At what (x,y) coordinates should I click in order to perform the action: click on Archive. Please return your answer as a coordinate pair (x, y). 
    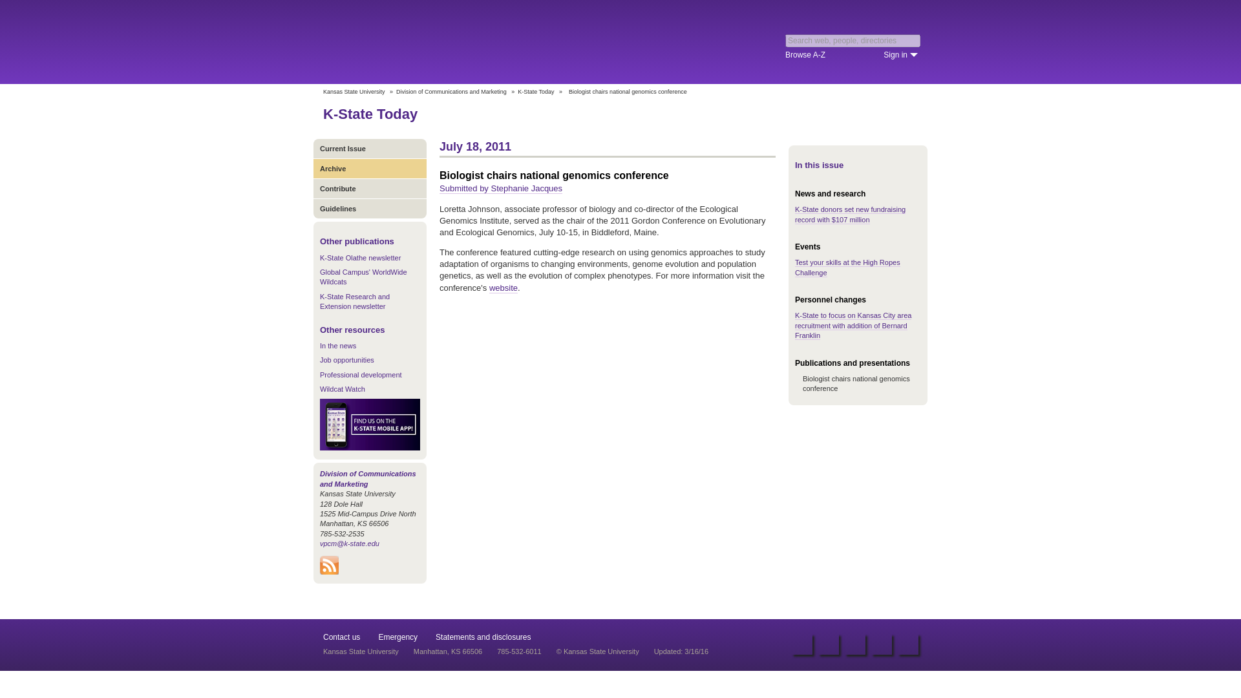
    Looking at the image, I should click on (370, 168).